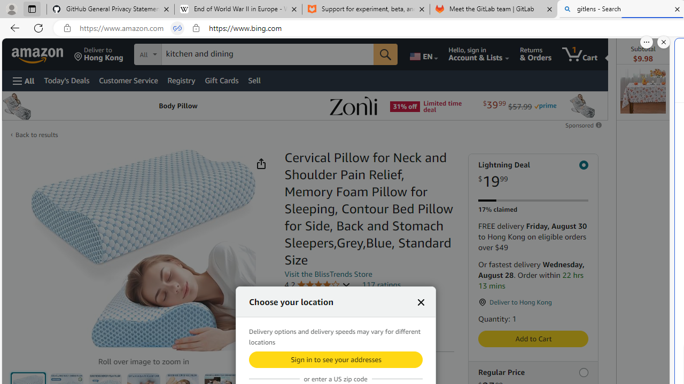 The image size is (684, 384). I want to click on Sell, so click(254, 80).